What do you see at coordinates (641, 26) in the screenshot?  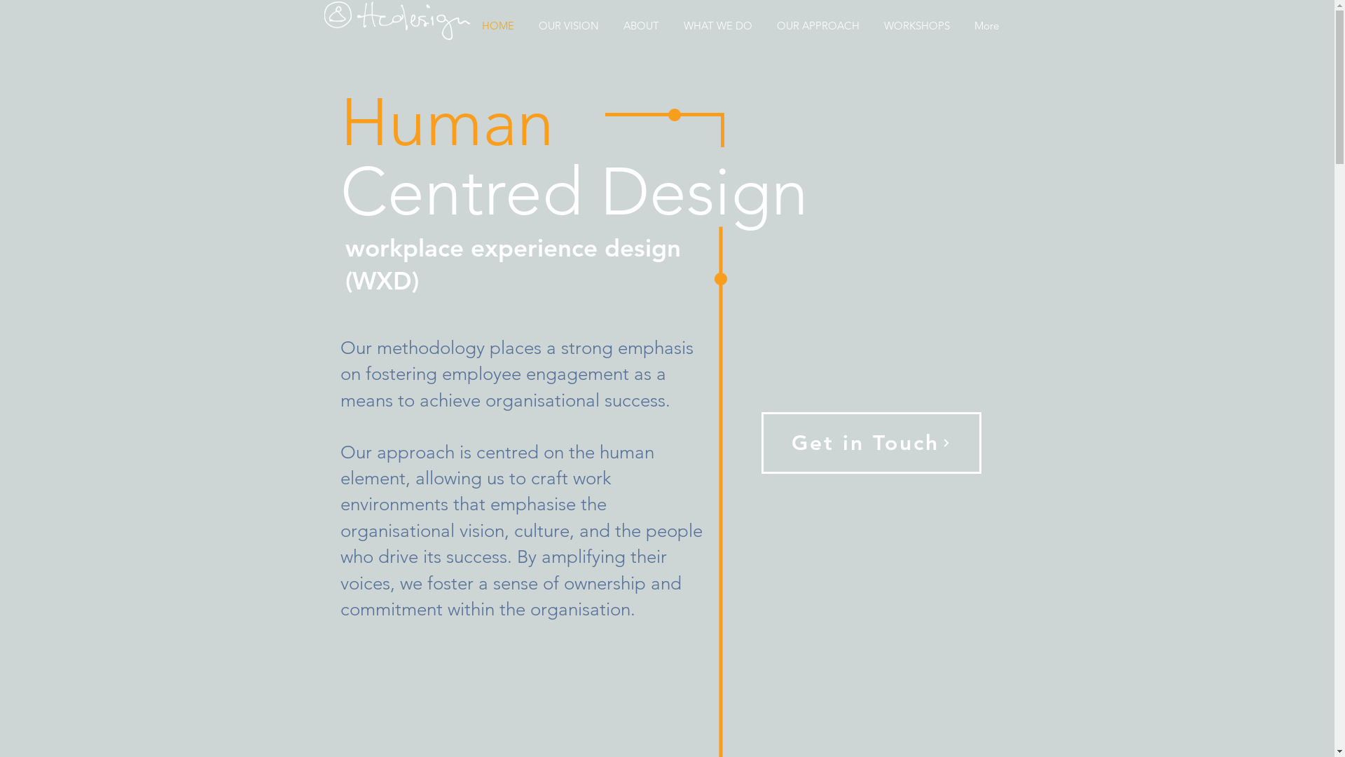 I see `ABOUT` at bounding box center [641, 26].